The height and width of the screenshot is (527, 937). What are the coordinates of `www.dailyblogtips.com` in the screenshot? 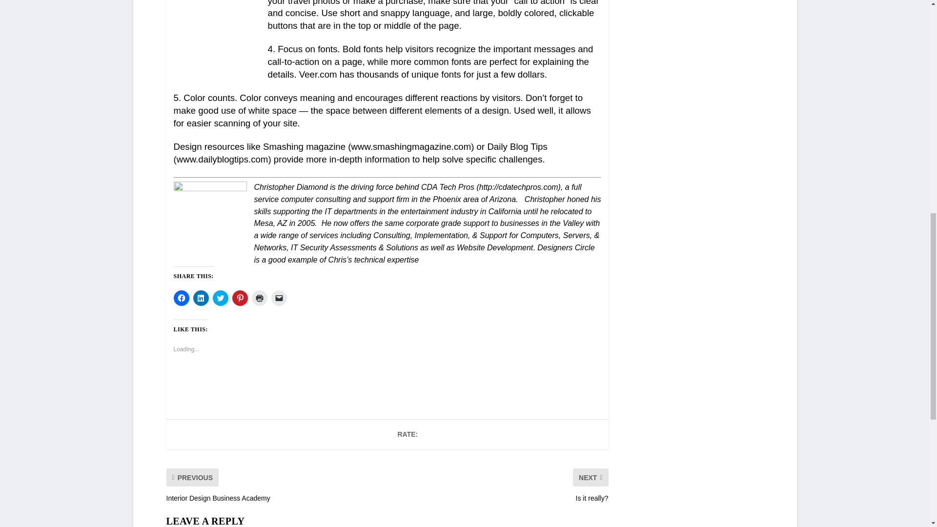 It's located at (223, 159).